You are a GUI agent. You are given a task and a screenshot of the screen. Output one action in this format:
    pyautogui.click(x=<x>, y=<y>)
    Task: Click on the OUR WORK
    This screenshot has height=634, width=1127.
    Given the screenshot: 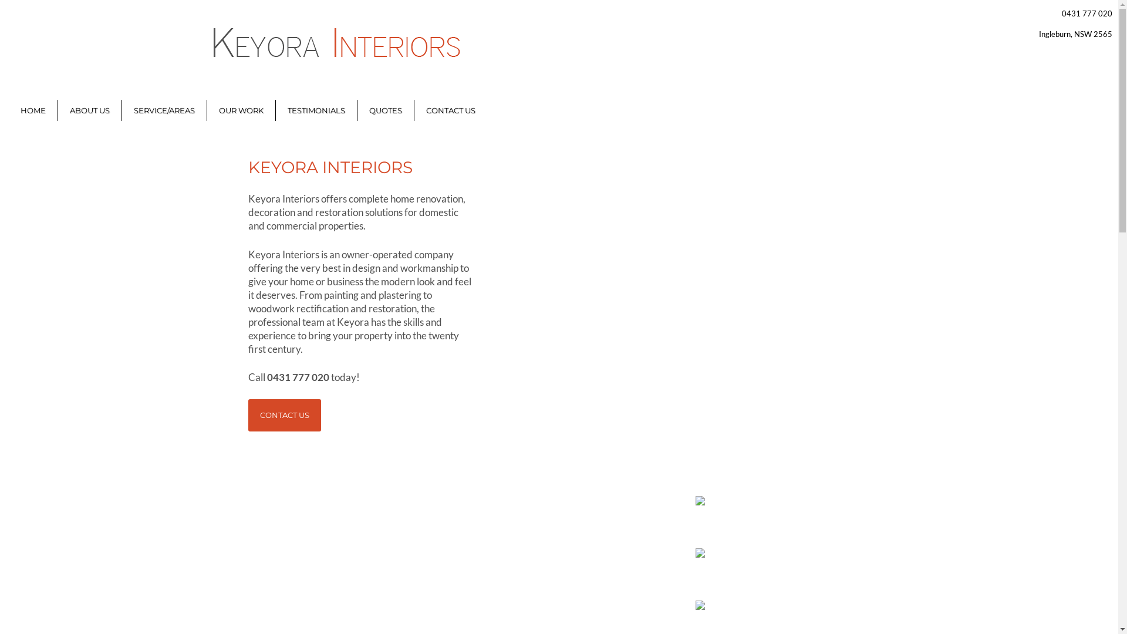 What is the action you would take?
    pyautogui.click(x=241, y=110)
    